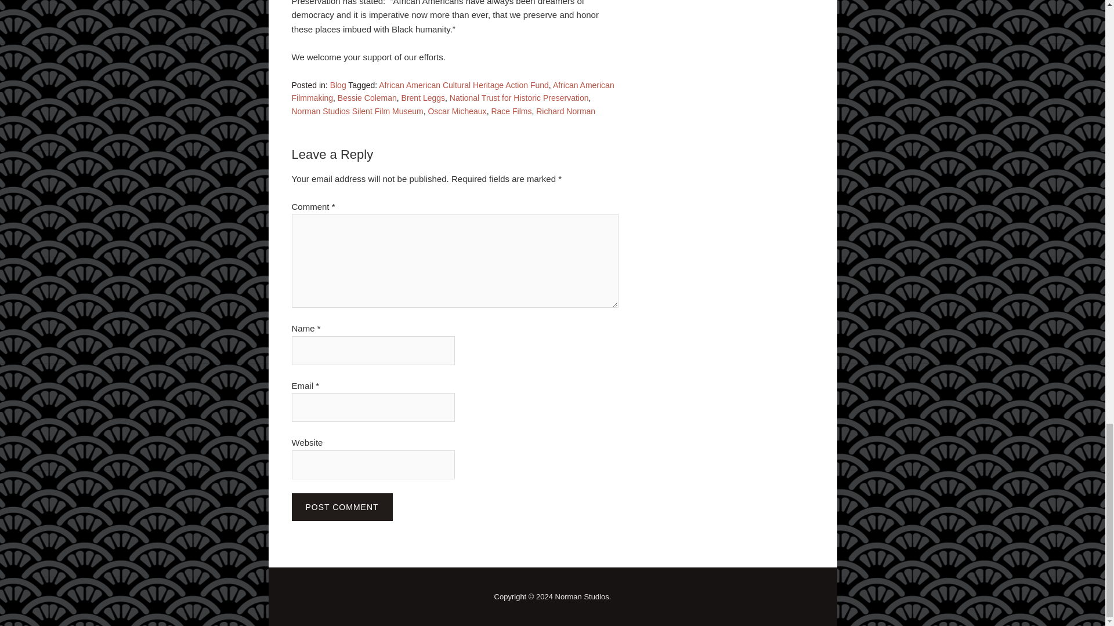  Describe the element at coordinates (341, 506) in the screenshot. I see `Post Comment` at that location.